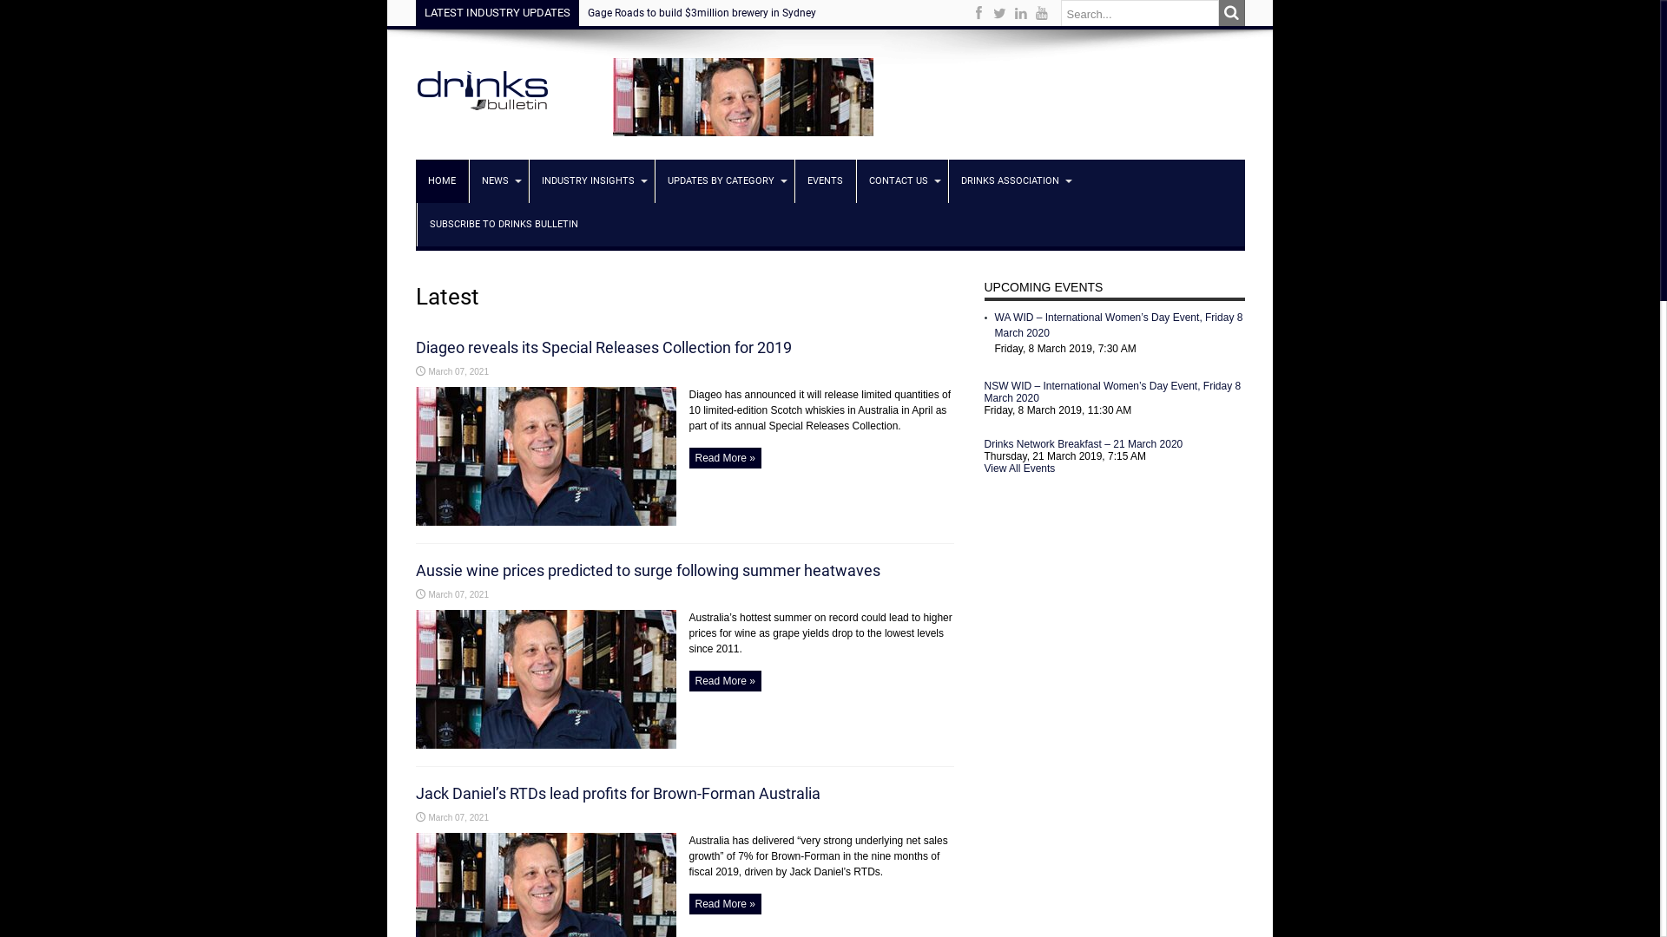 This screenshot has height=937, width=1667. Describe the element at coordinates (724, 181) in the screenshot. I see `UPDATES BY CATEGORY` at that location.